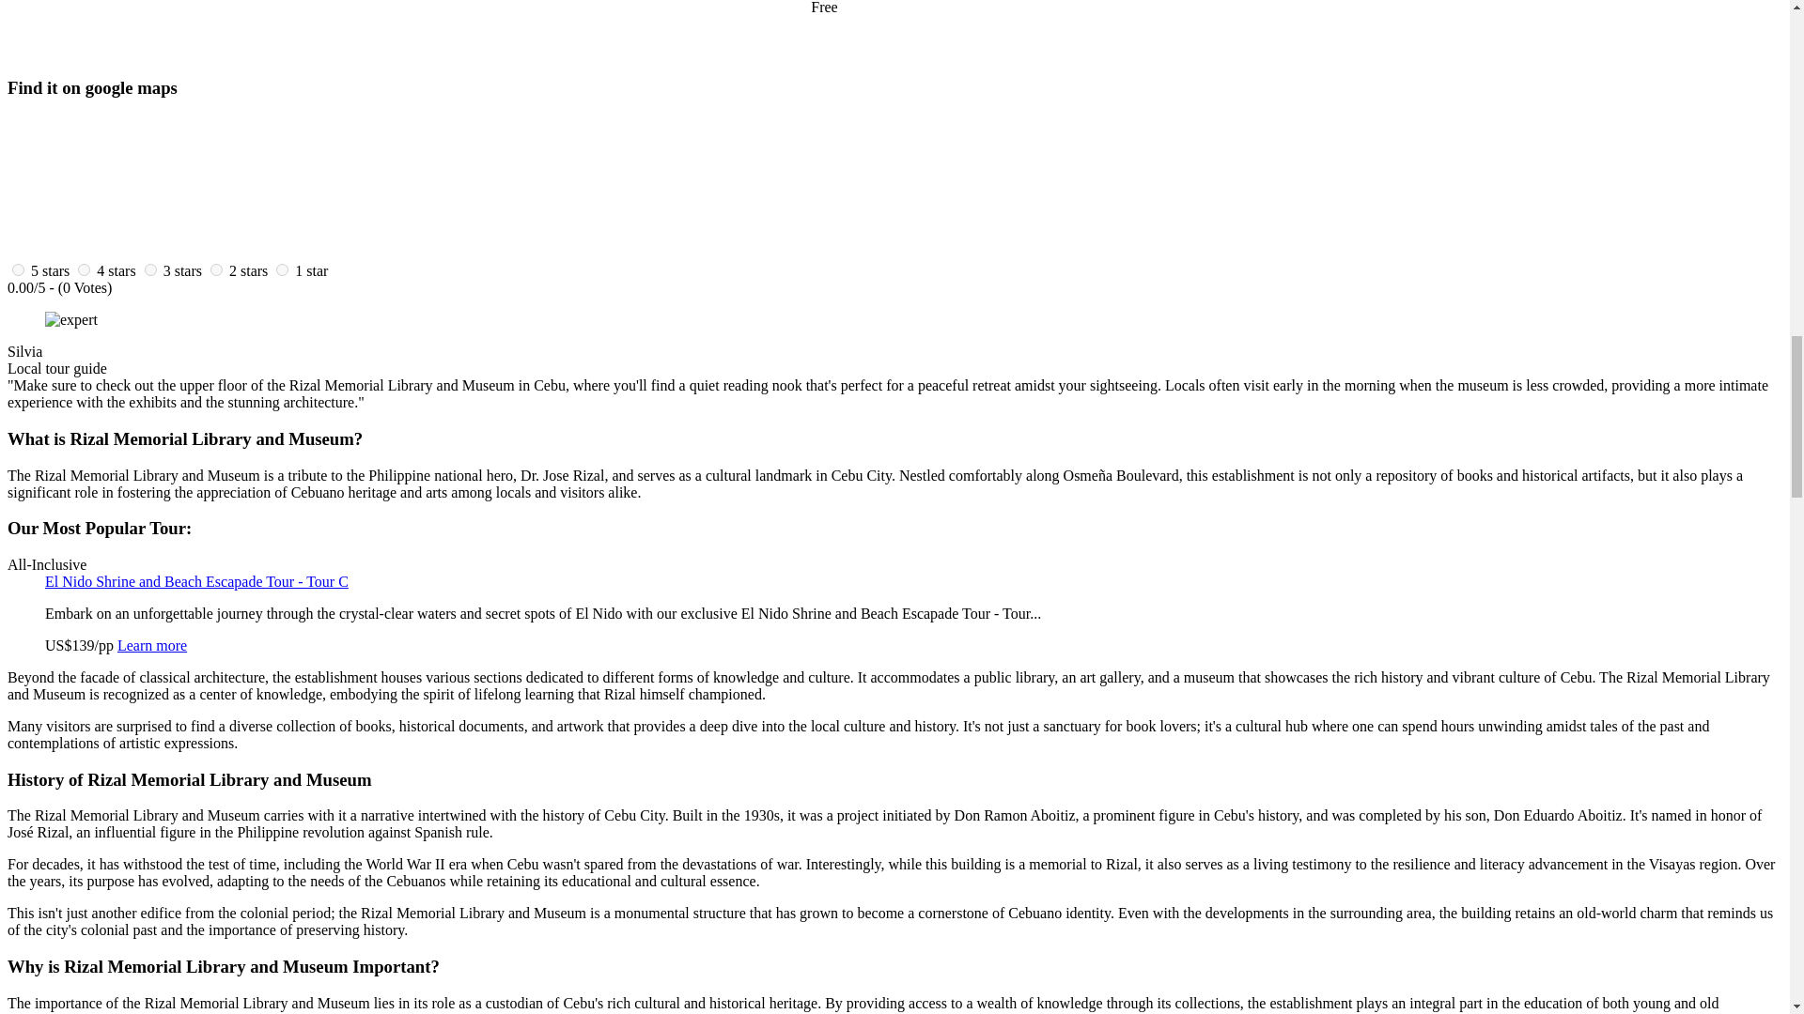 Image resolution: width=1804 pixels, height=1014 pixels. I want to click on 4 stars, so click(117, 270).